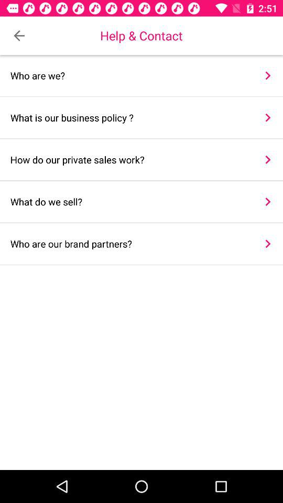  I want to click on click the icon above the who are our item, so click(130, 201).